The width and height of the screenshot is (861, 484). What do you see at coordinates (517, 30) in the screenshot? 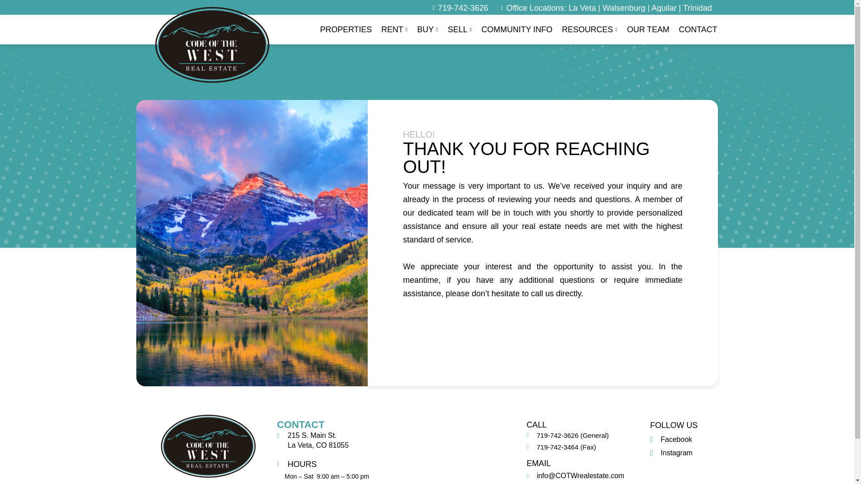
I see `COMMUNITY INFO` at bounding box center [517, 30].